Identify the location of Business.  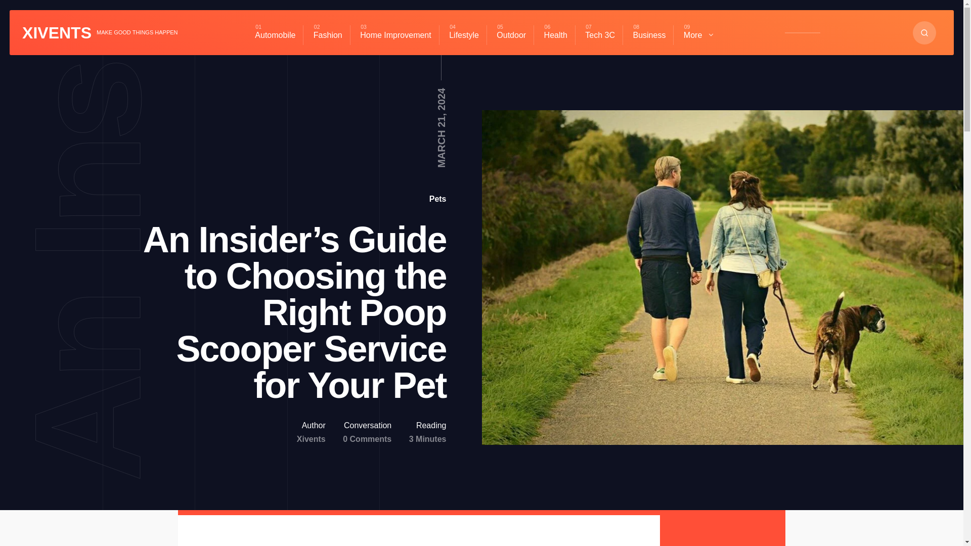
(649, 34).